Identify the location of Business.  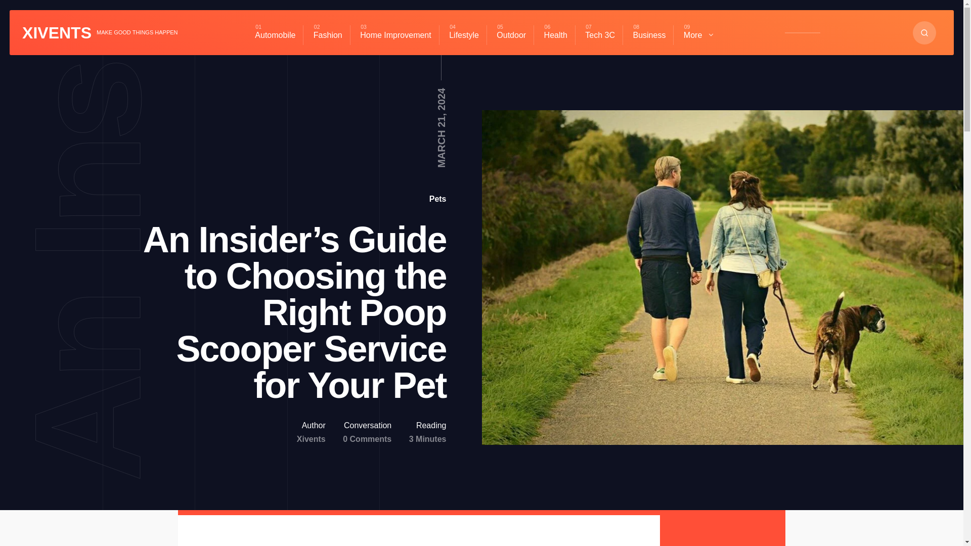
(649, 34).